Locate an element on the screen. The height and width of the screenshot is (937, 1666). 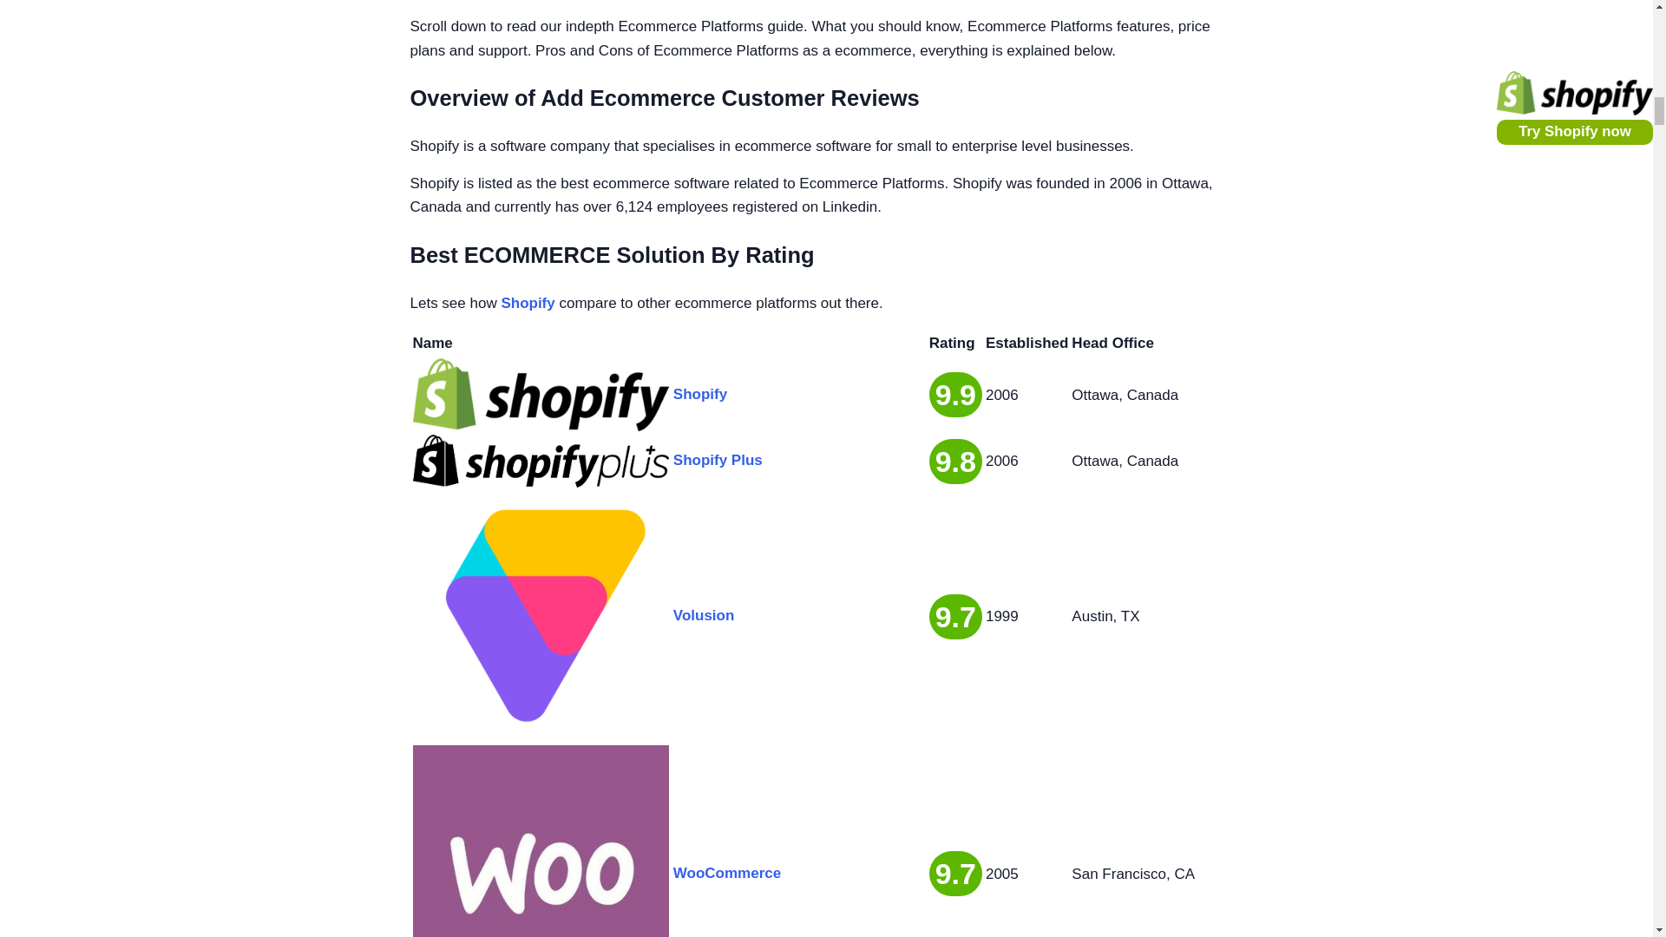
Click to learn more about Volusion is located at coordinates (541, 616).